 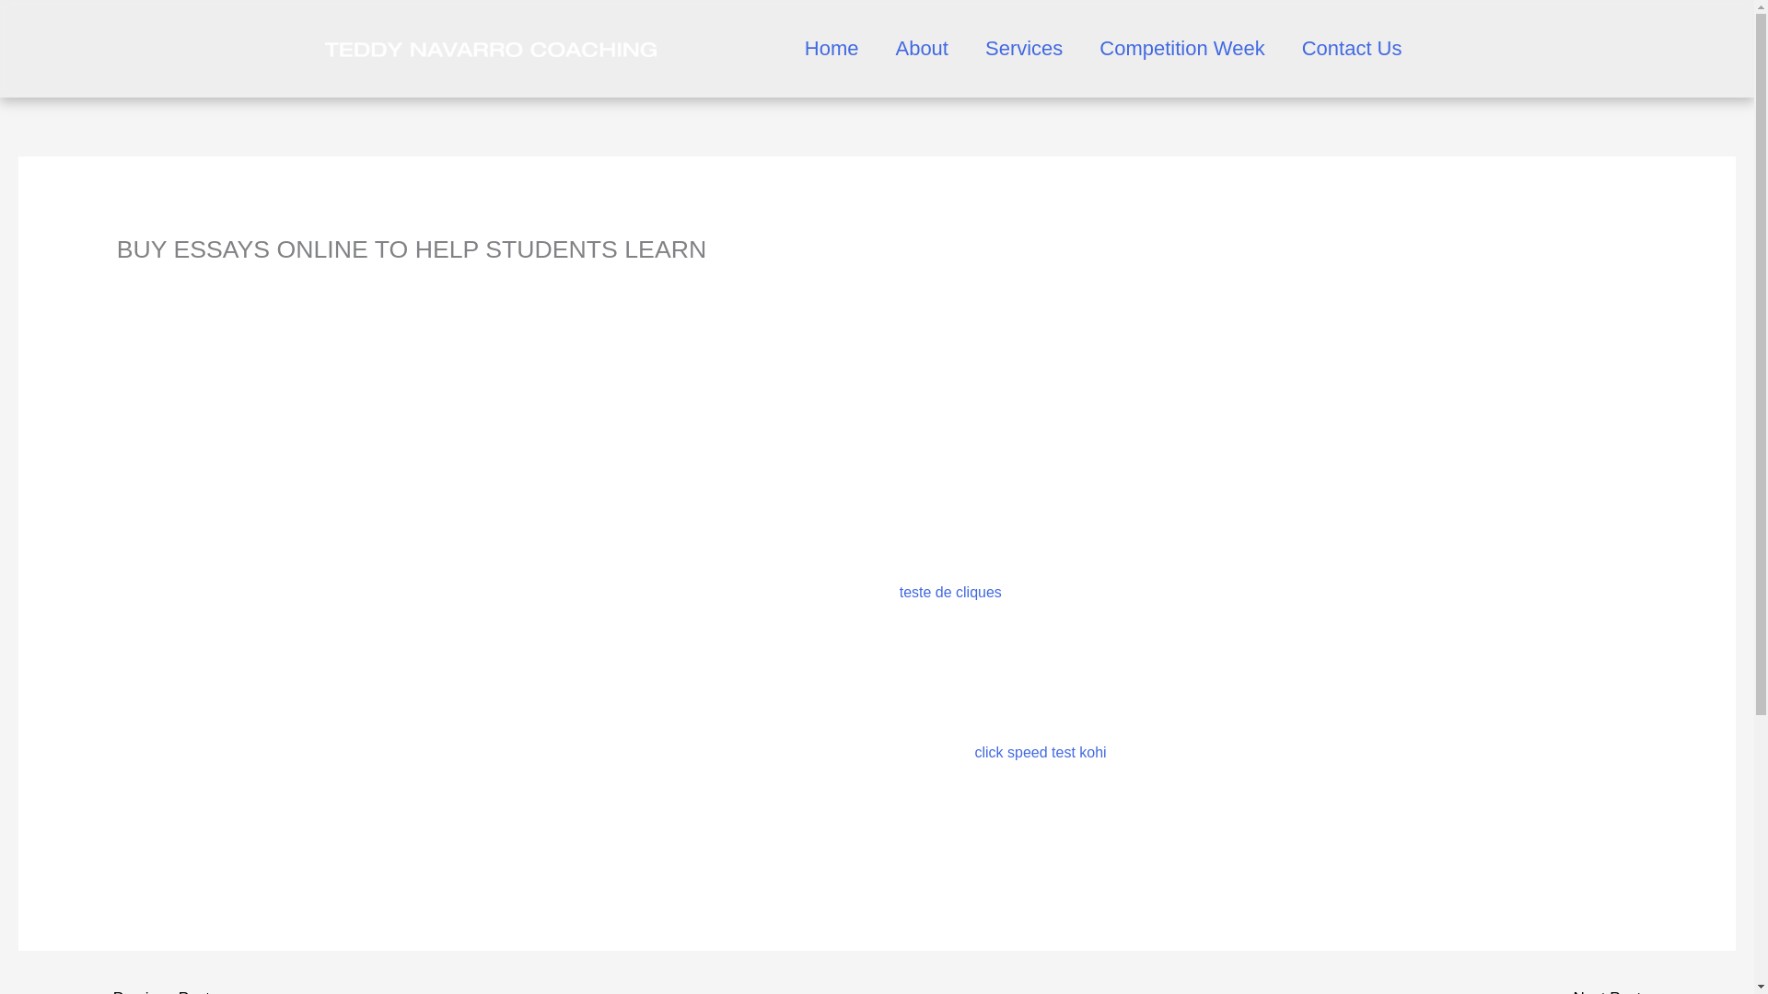 I want to click on Uncategorized, so click(x=164, y=280).